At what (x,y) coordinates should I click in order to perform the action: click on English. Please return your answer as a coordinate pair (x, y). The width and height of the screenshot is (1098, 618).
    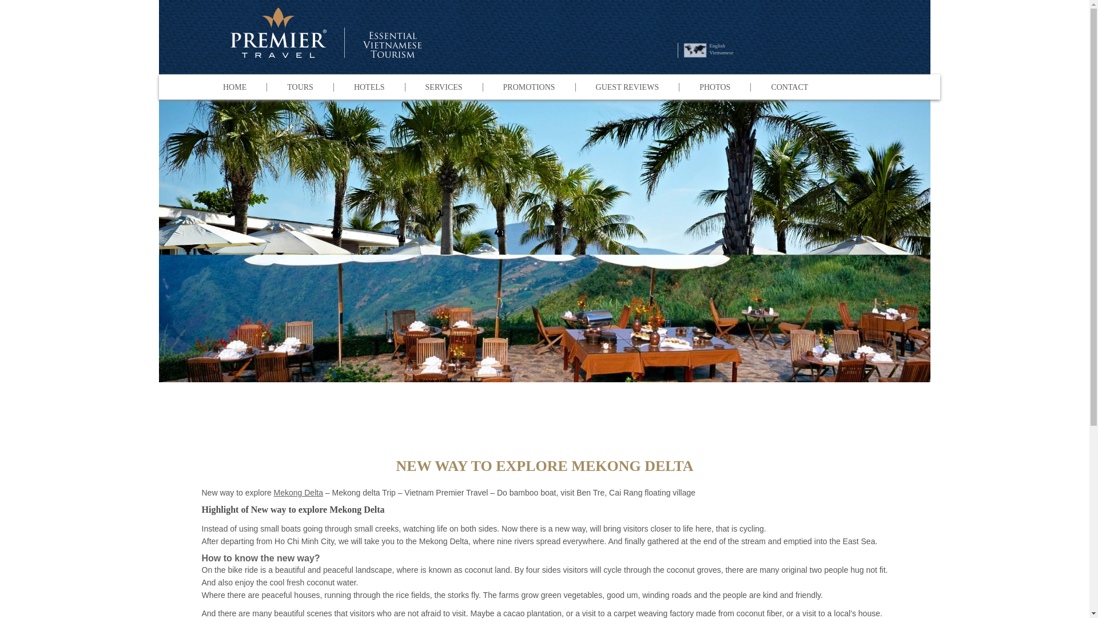
    Looking at the image, I should click on (717, 46).